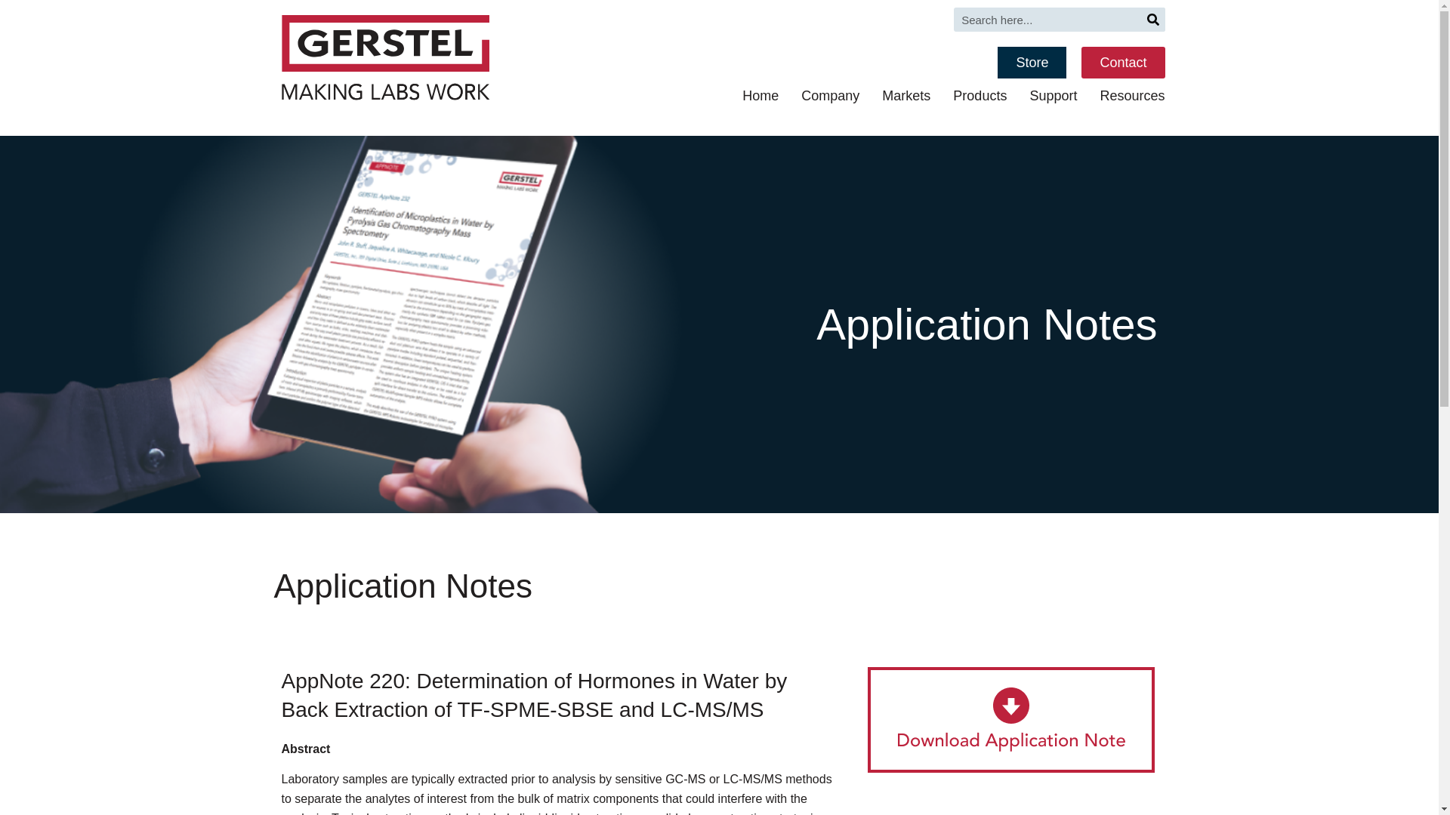  Describe the element at coordinates (1032, 62) in the screenshot. I see `Store` at that location.